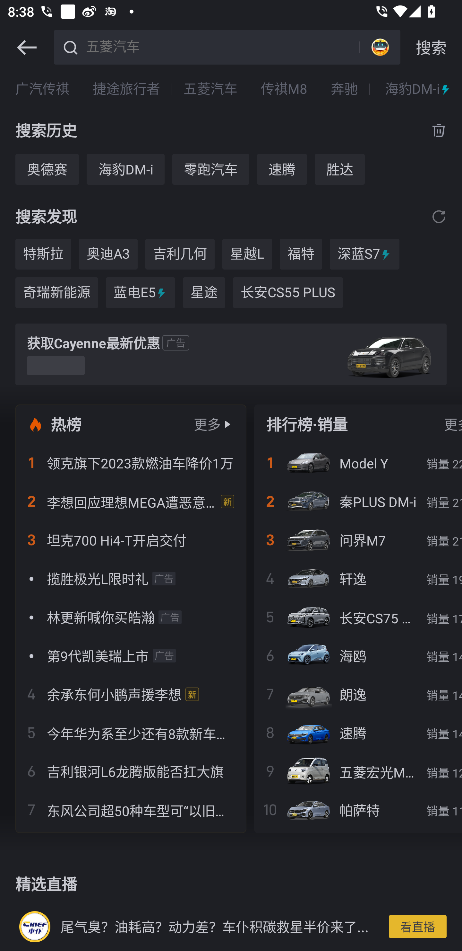 The image size is (462, 951). Describe the element at coordinates (282, 169) in the screenshot. I see `速腾` at that location.